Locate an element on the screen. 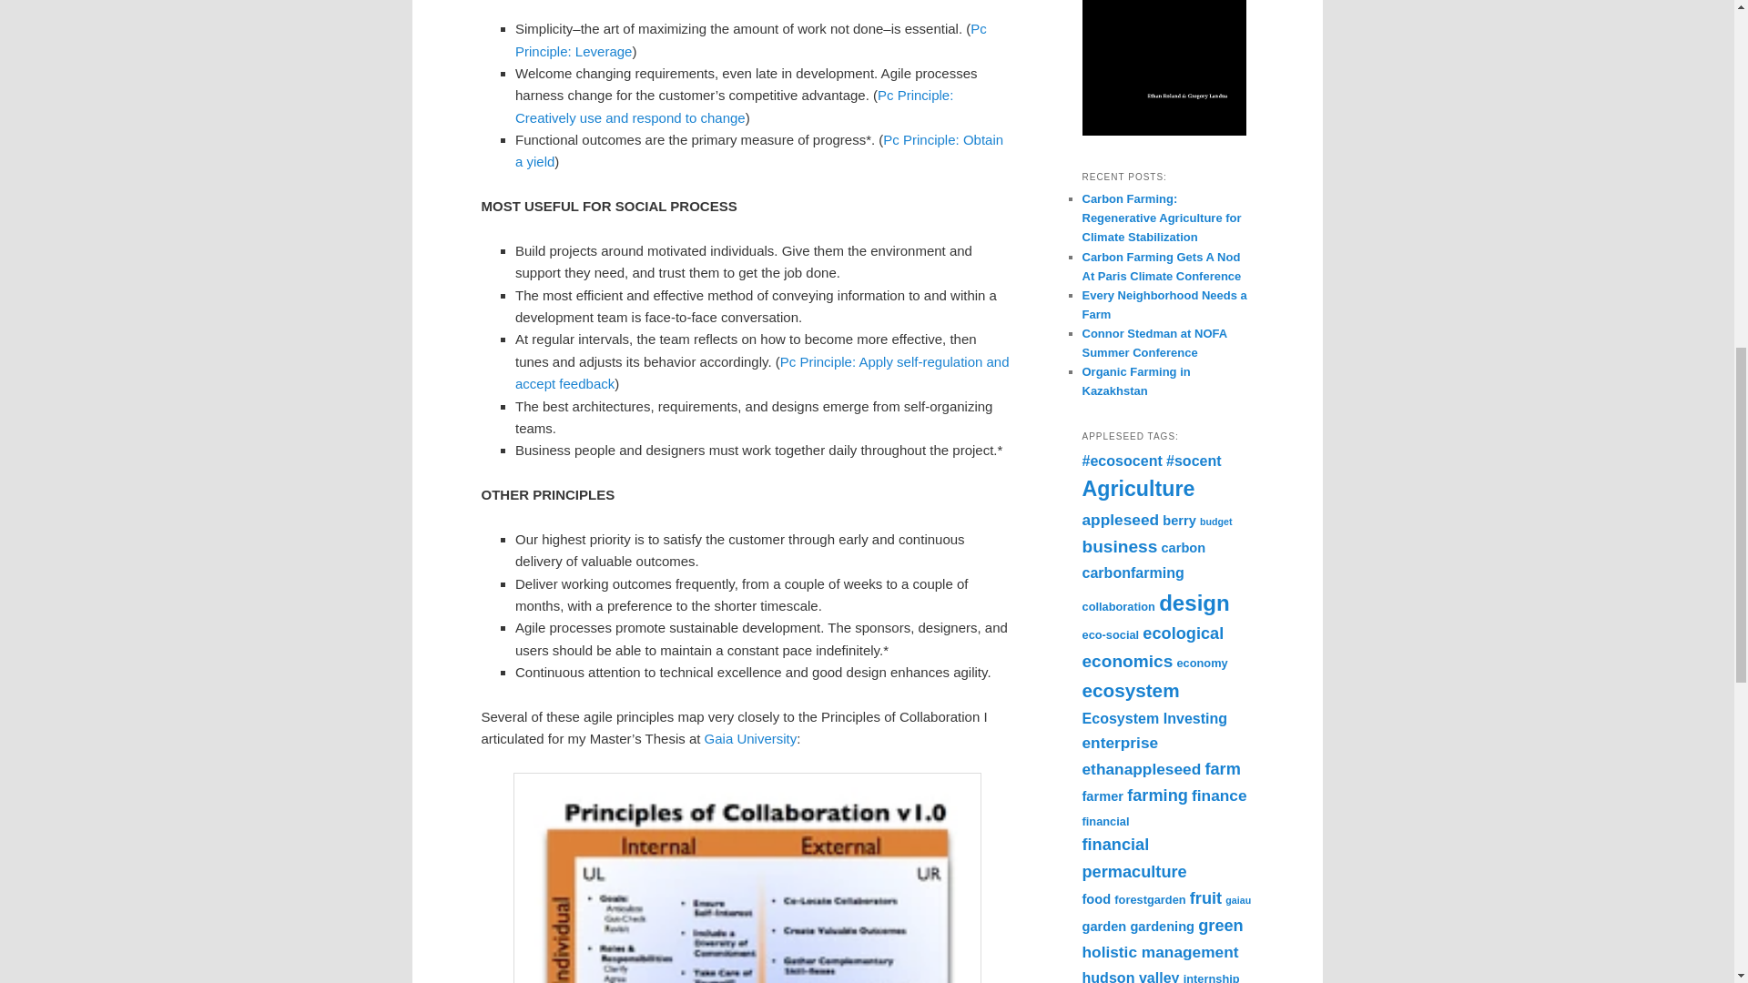 The height and width of the screenshot is (983, 1748). Gaia University is located at coordinates (750, 738).